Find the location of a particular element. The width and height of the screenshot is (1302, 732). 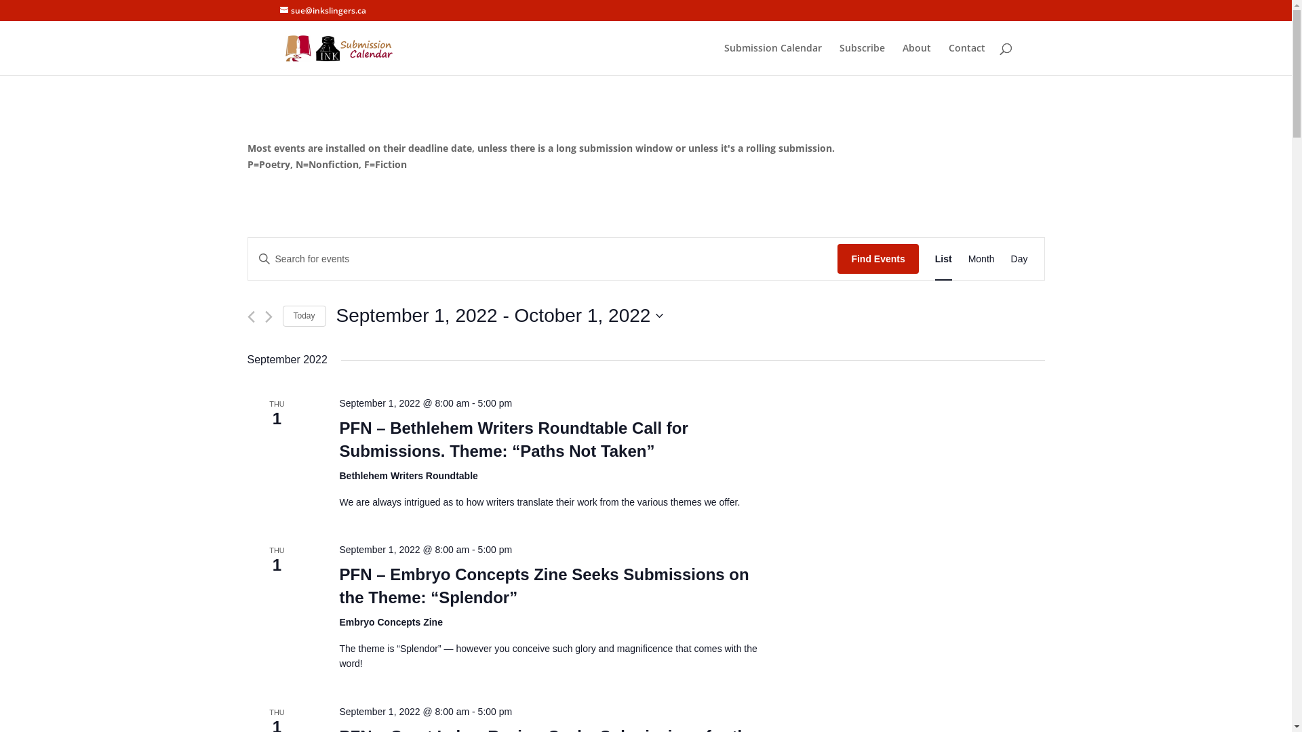

Day is located at coordinates (1020, 259).